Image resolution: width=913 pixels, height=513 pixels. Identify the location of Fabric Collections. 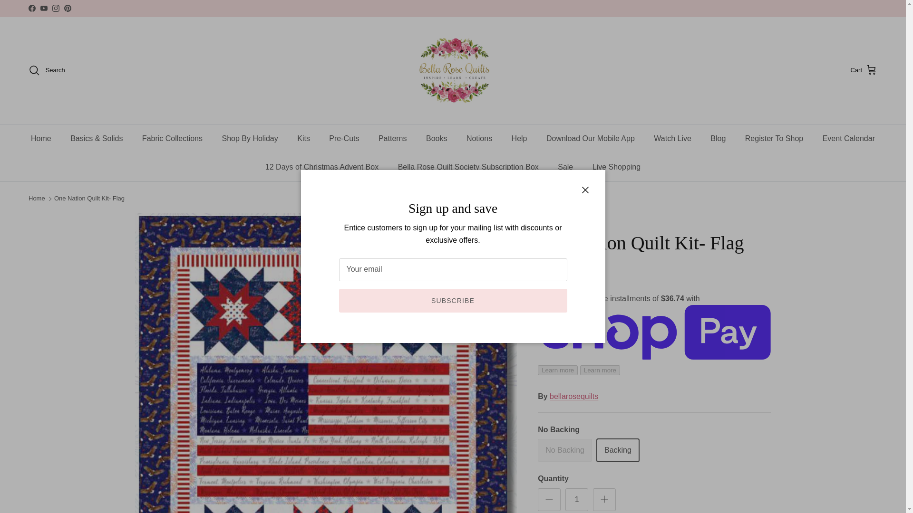
(172, 139).